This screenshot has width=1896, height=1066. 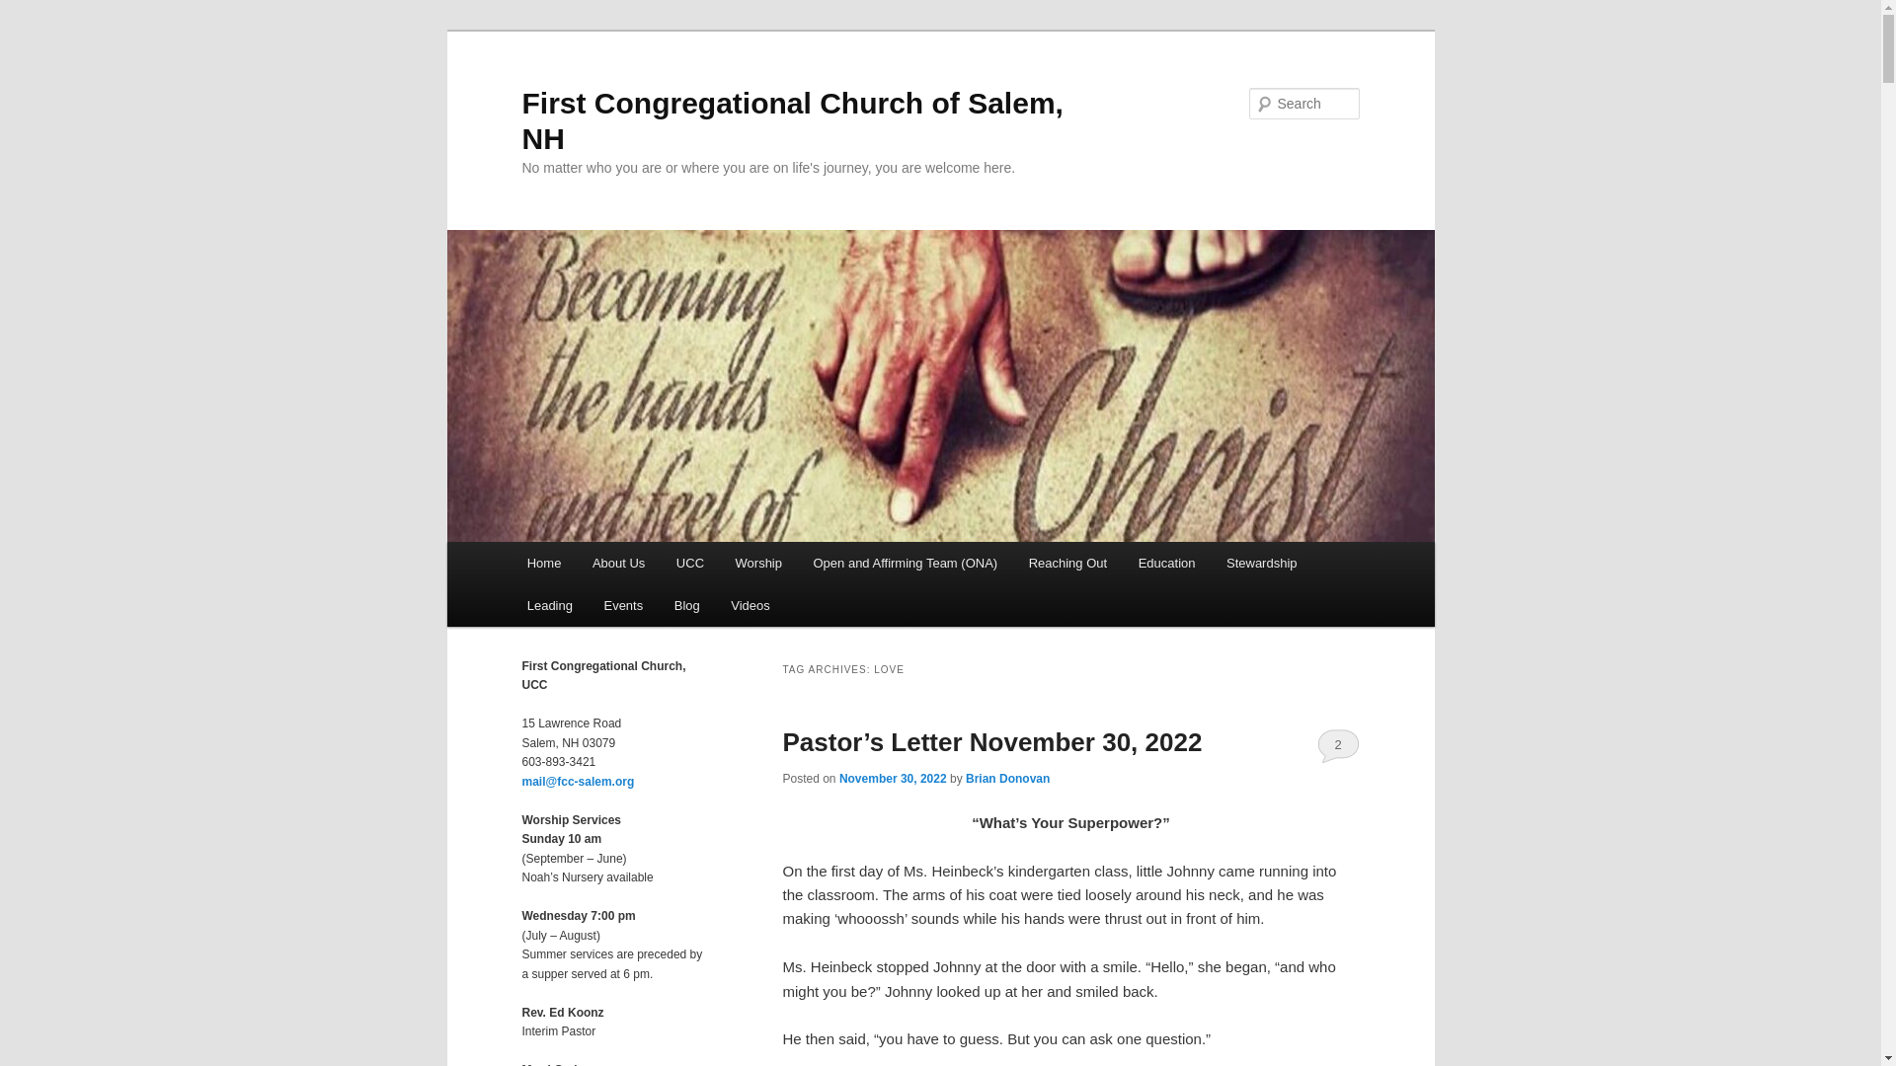 I want to click on 12:06 pm, so click(x=893, y=778).